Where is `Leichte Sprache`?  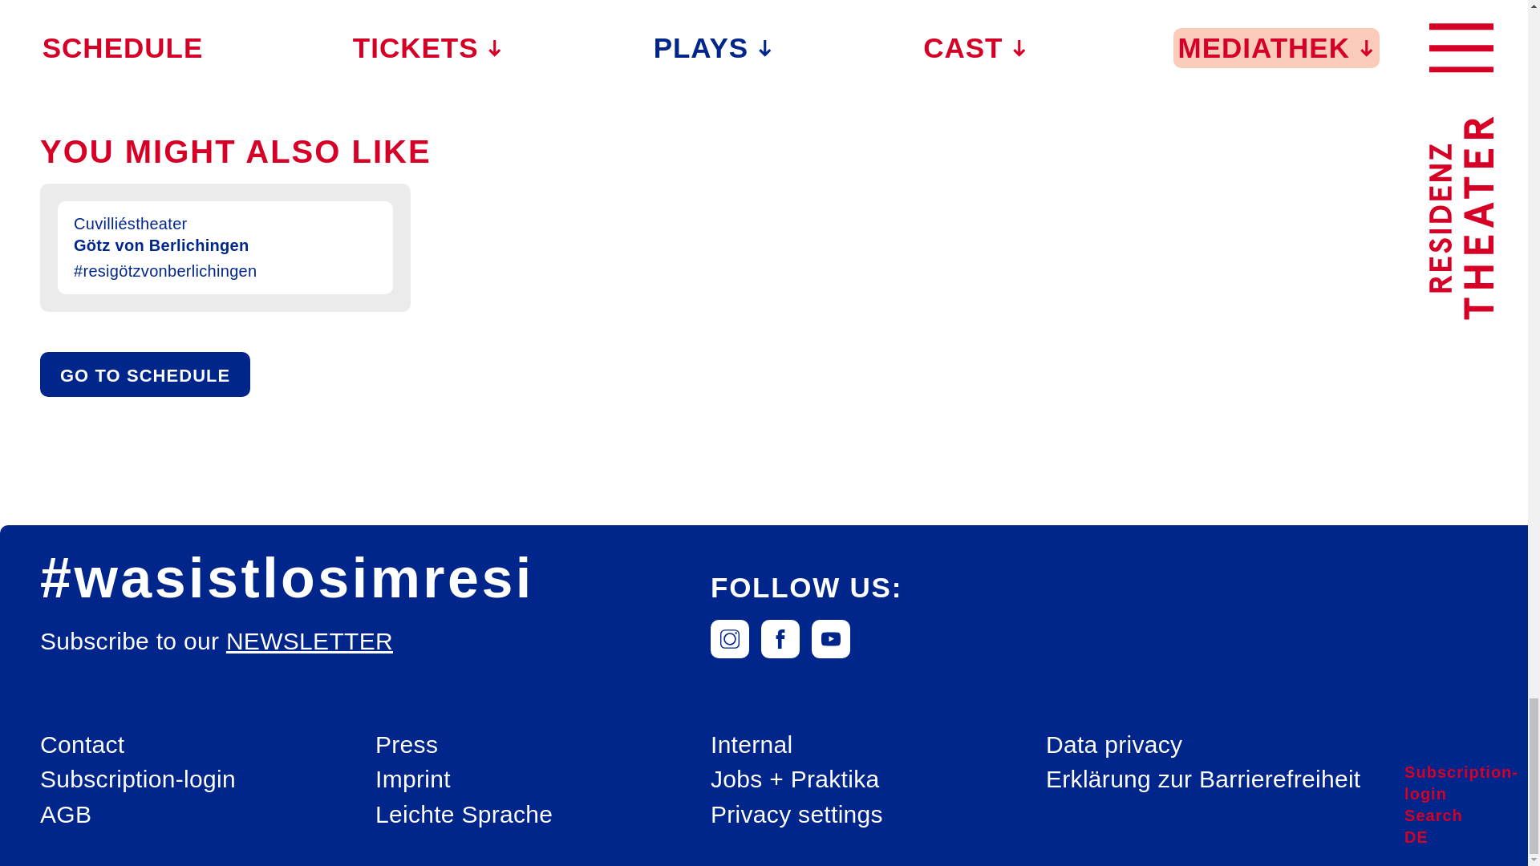
Leichte Sprache is located at coordinates (464, 815).